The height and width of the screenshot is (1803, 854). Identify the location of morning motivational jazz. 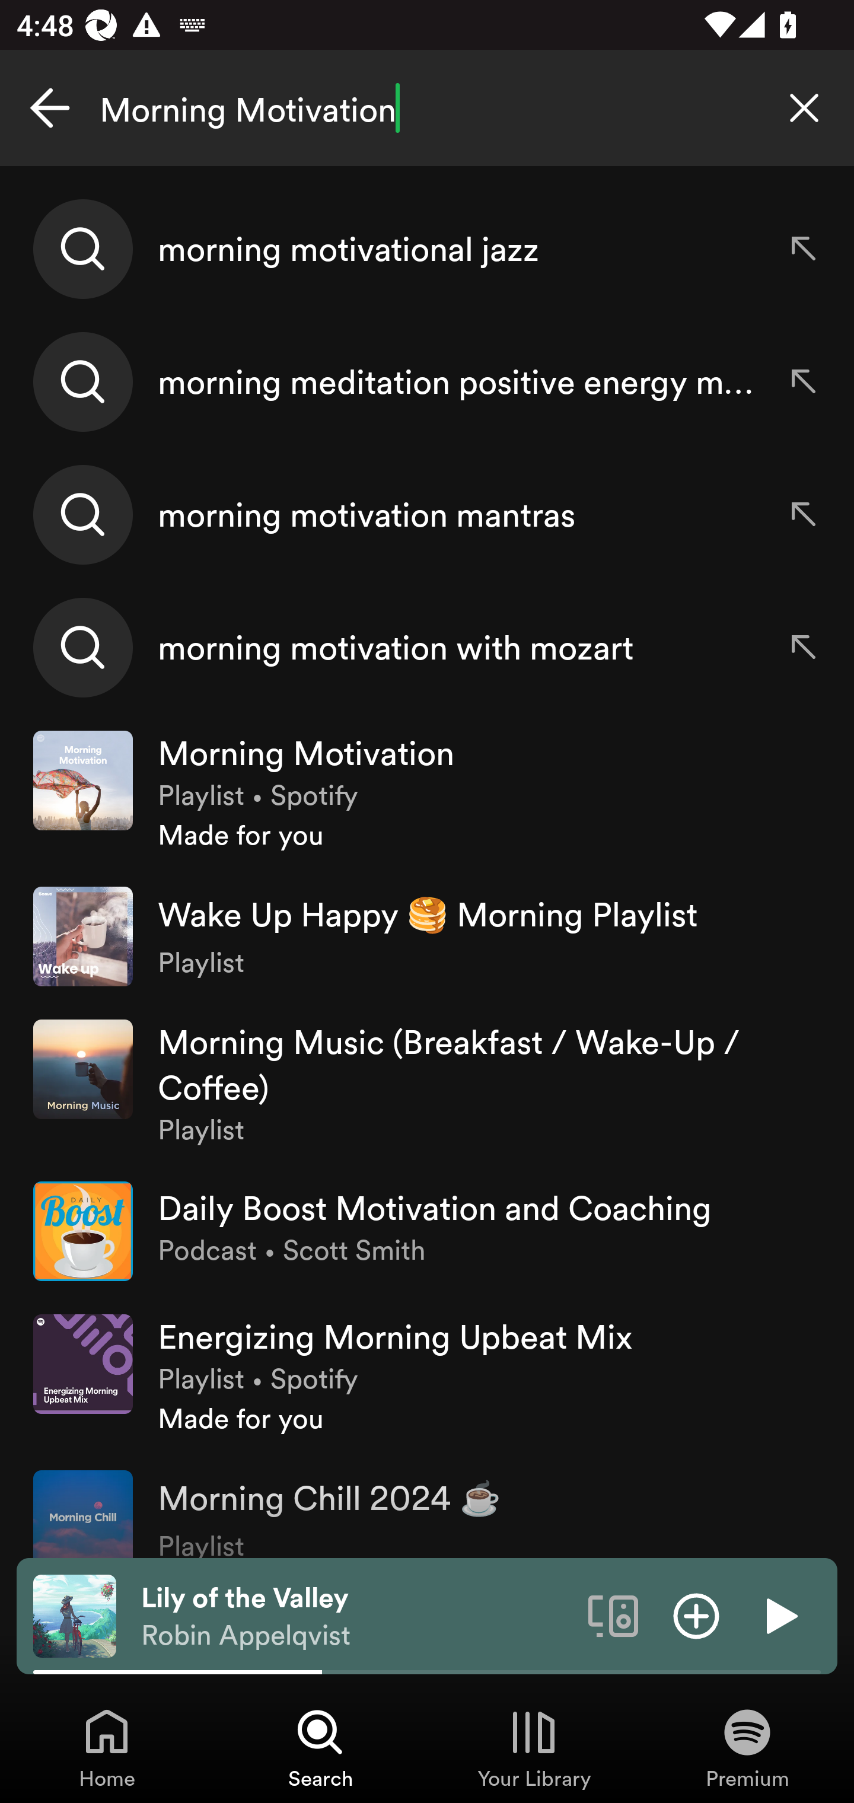
(427, 249).